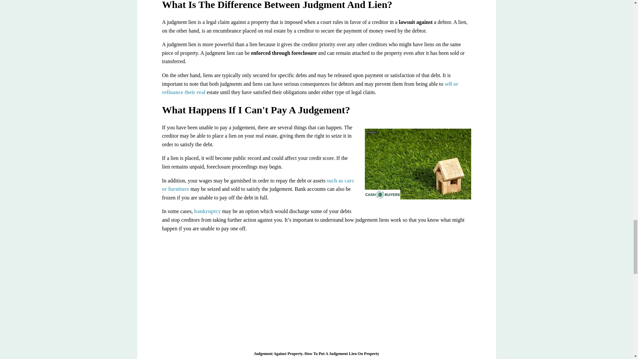  I want to click on bankruptcy, so click(207, 211).